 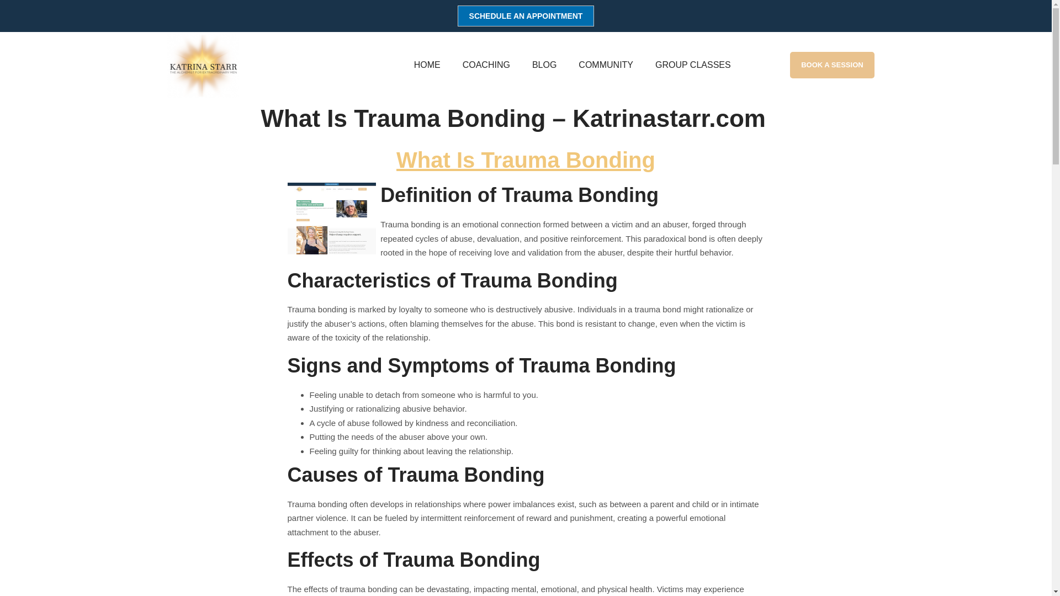 I want to click on HOME, so click(x=427, y=65).